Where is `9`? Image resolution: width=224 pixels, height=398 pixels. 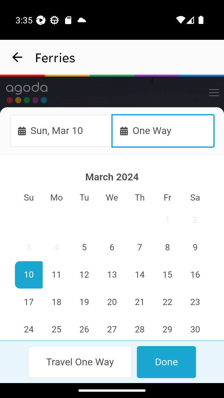
9 is located at coordinates (195, 248).